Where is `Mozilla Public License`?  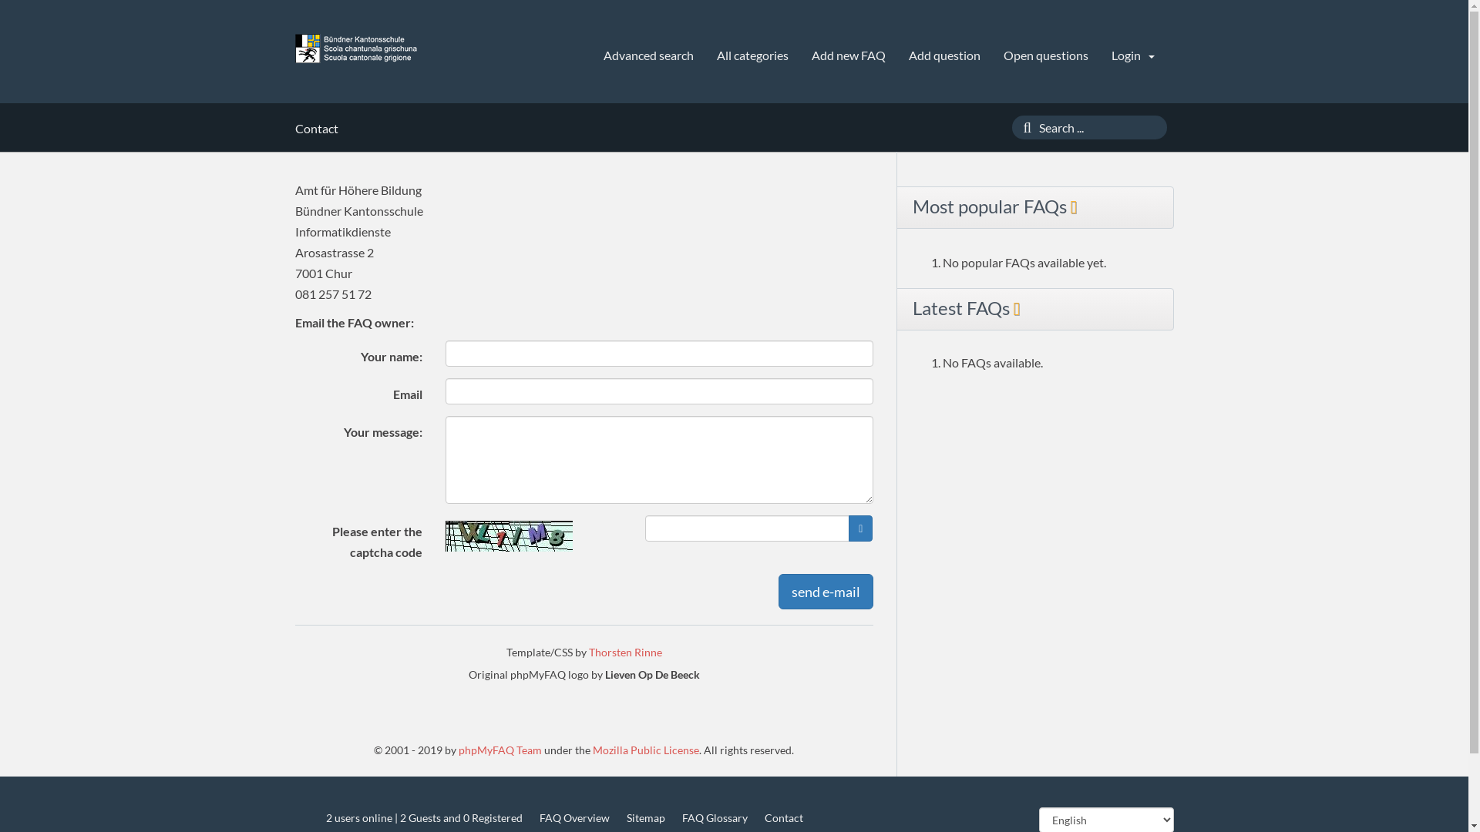
Mozilla Public License is located at coordinates (646, 750).